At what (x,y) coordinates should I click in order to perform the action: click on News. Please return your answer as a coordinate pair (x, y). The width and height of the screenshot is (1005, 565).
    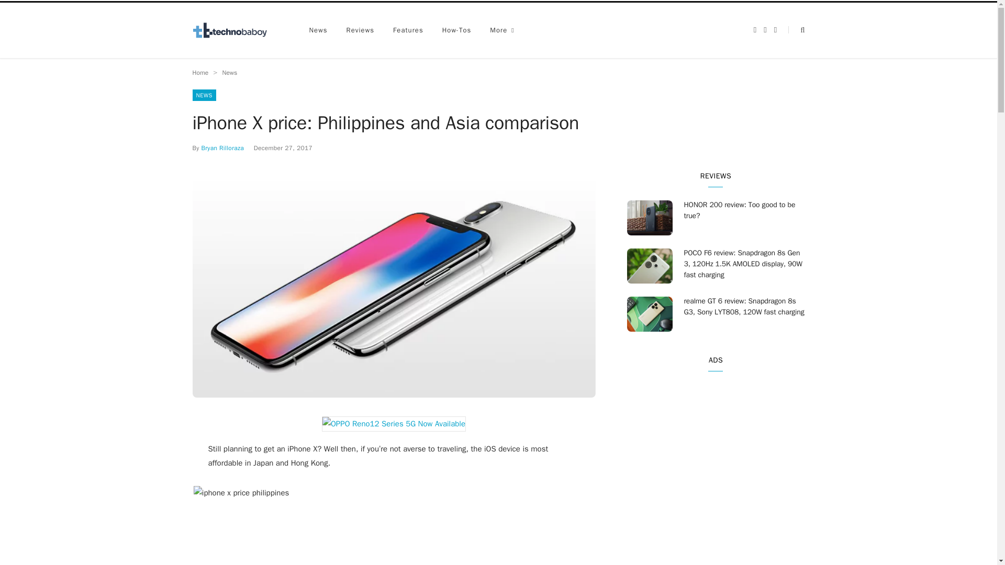
    Looking at the image, I should click on (229, 72).